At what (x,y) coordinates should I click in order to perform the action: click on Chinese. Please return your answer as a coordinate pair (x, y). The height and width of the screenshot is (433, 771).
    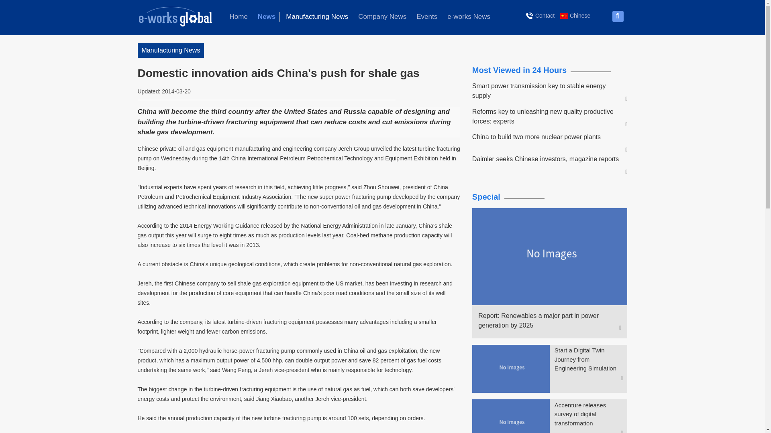
    Looking at the image, I should click on (575, 15).